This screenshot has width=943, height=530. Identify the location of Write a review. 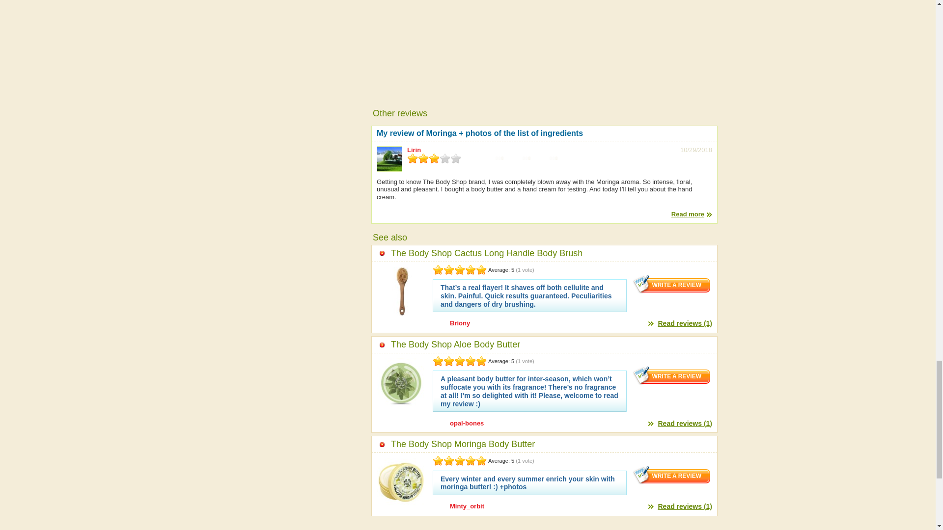
(672, 284).